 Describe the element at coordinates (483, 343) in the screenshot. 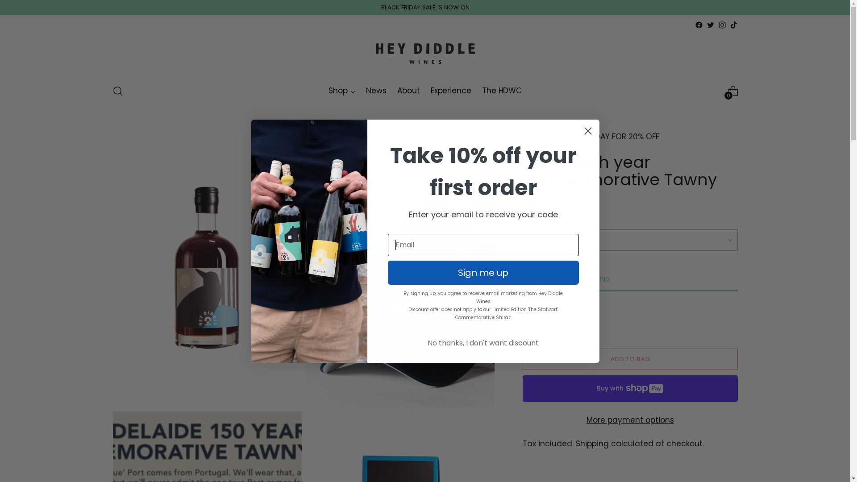

I see `No thanks, I don't want discount` at that location.